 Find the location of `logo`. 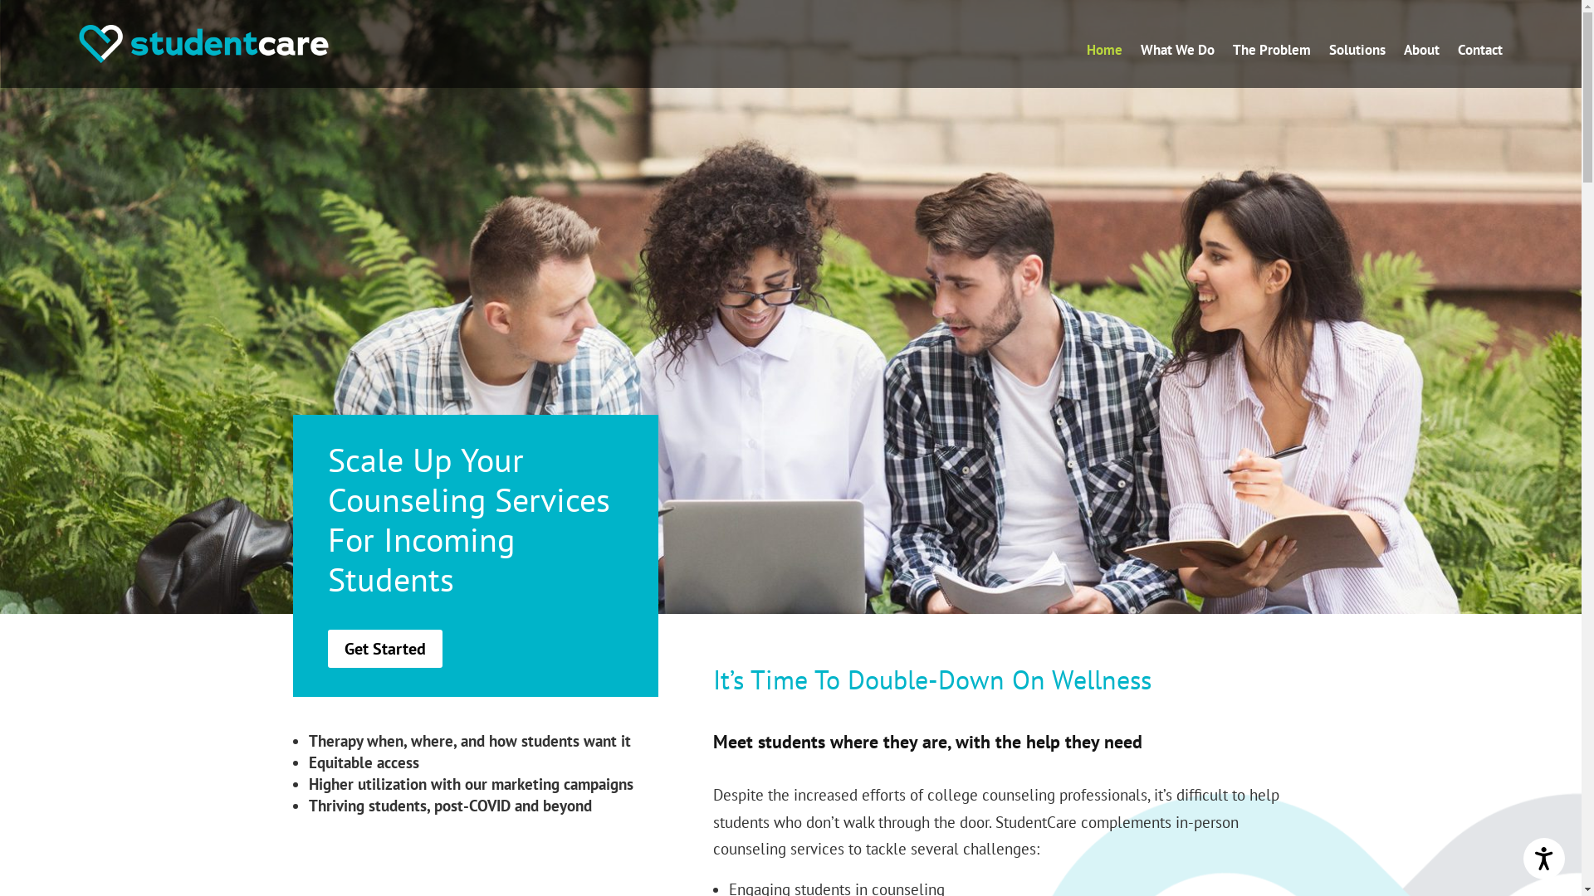

logo is located at coordinates (203, 44).